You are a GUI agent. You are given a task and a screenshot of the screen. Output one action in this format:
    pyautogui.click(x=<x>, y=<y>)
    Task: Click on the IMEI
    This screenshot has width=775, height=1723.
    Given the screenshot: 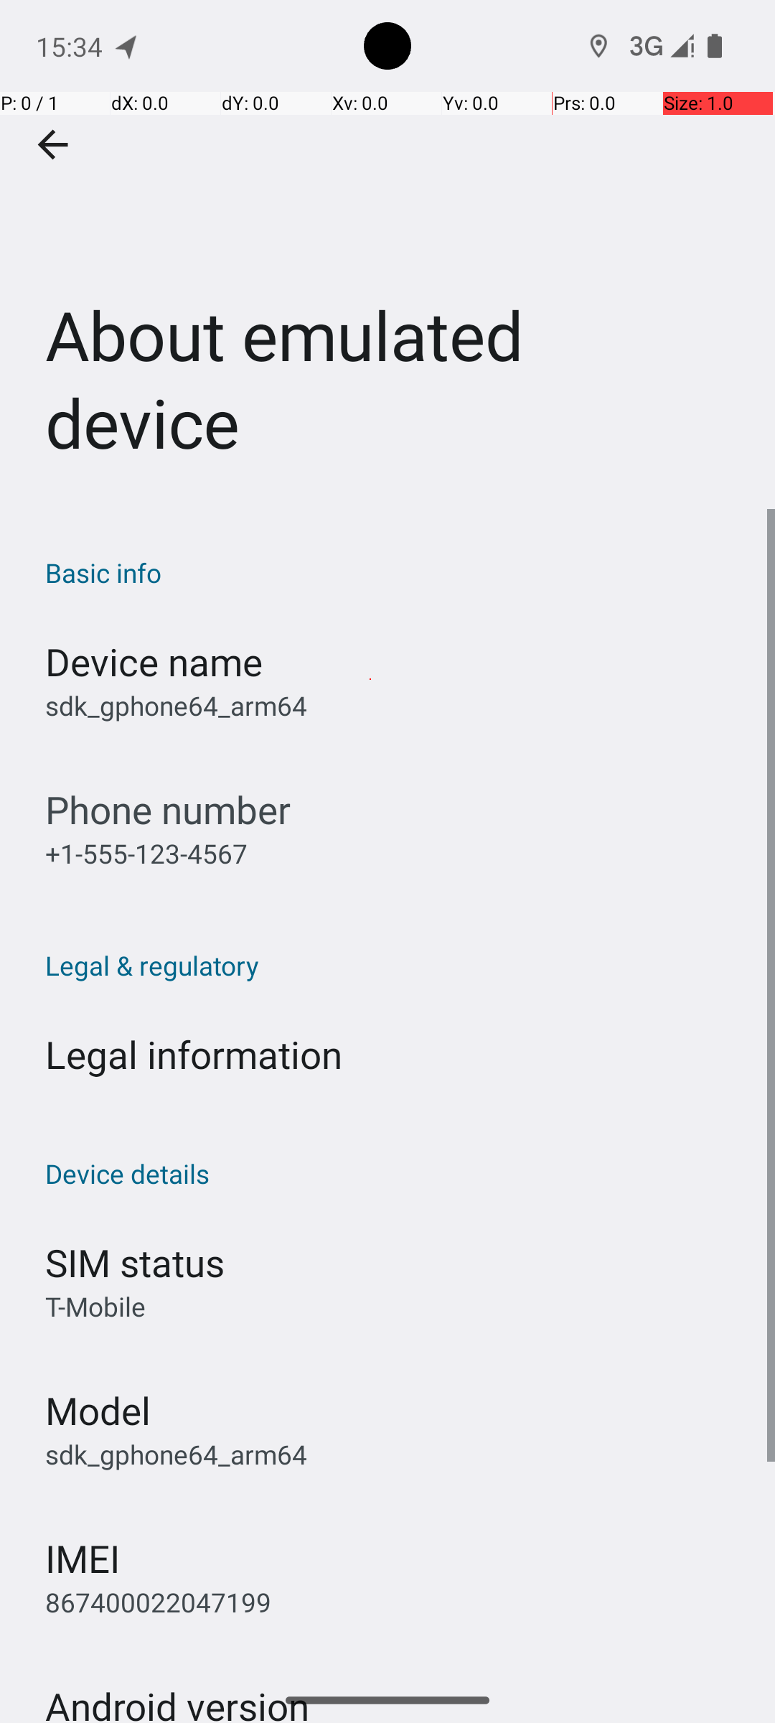 What is the action you would take?
    pyautogui.click(x=83, y=1558)
    